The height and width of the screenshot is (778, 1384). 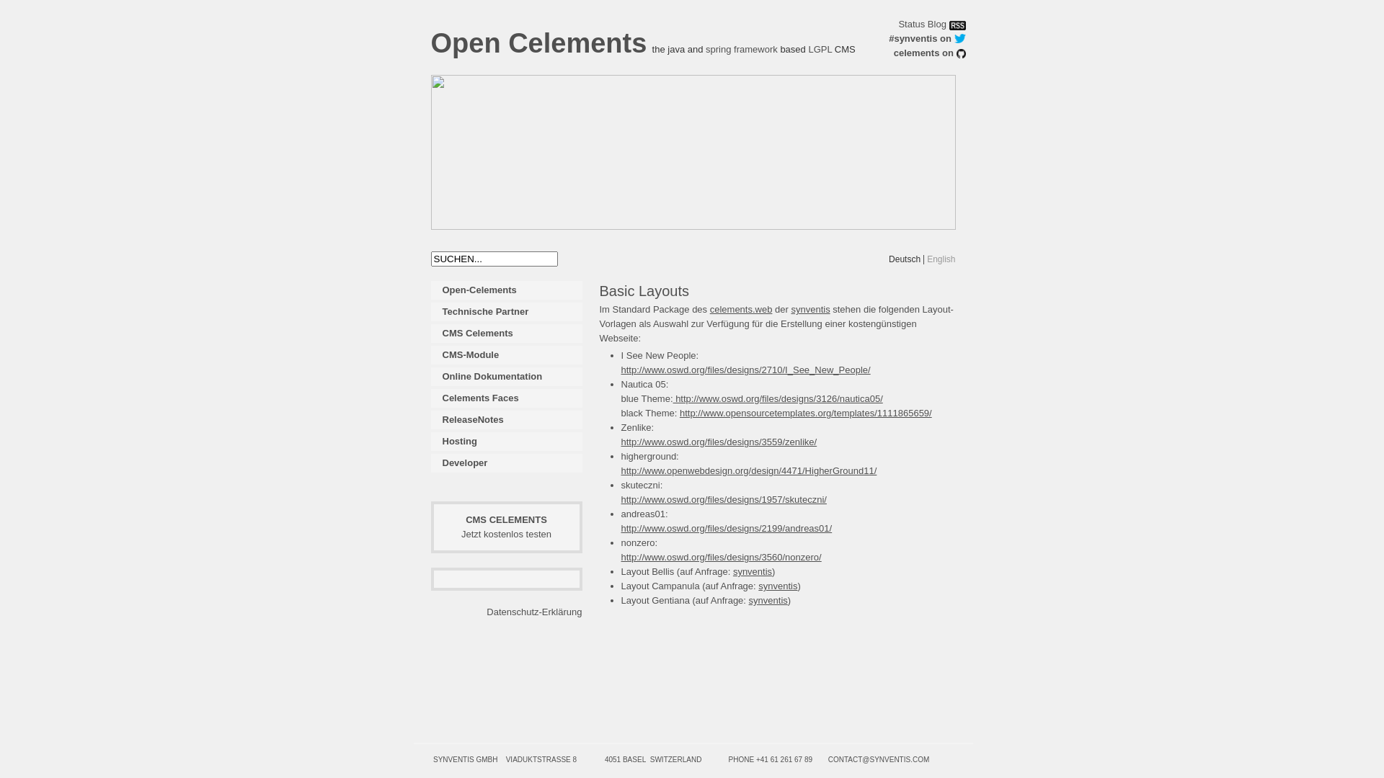 What do you see at coordinates (924, 53) in the screenshot?
I see `celements on` at bounding box center [924, 53].